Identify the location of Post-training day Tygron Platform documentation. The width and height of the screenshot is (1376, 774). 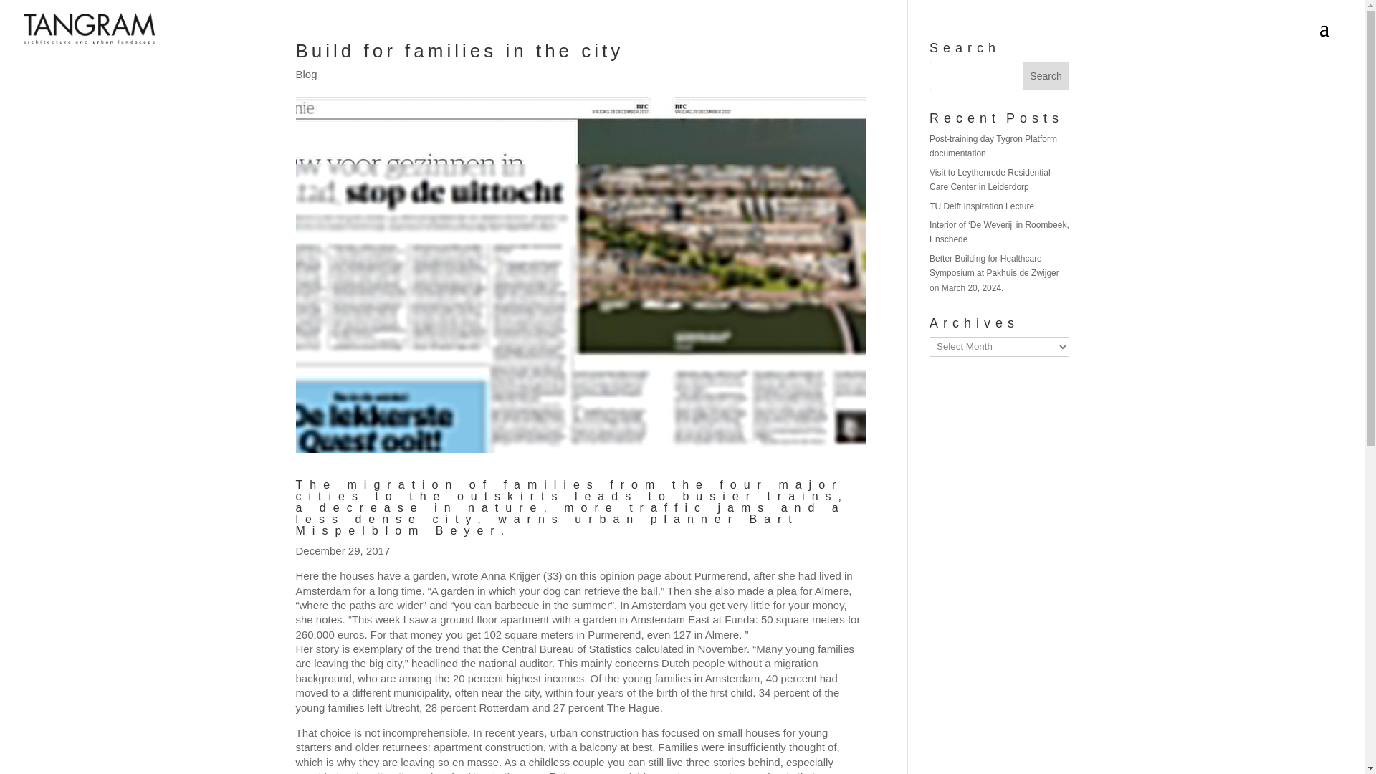
(993, 146).